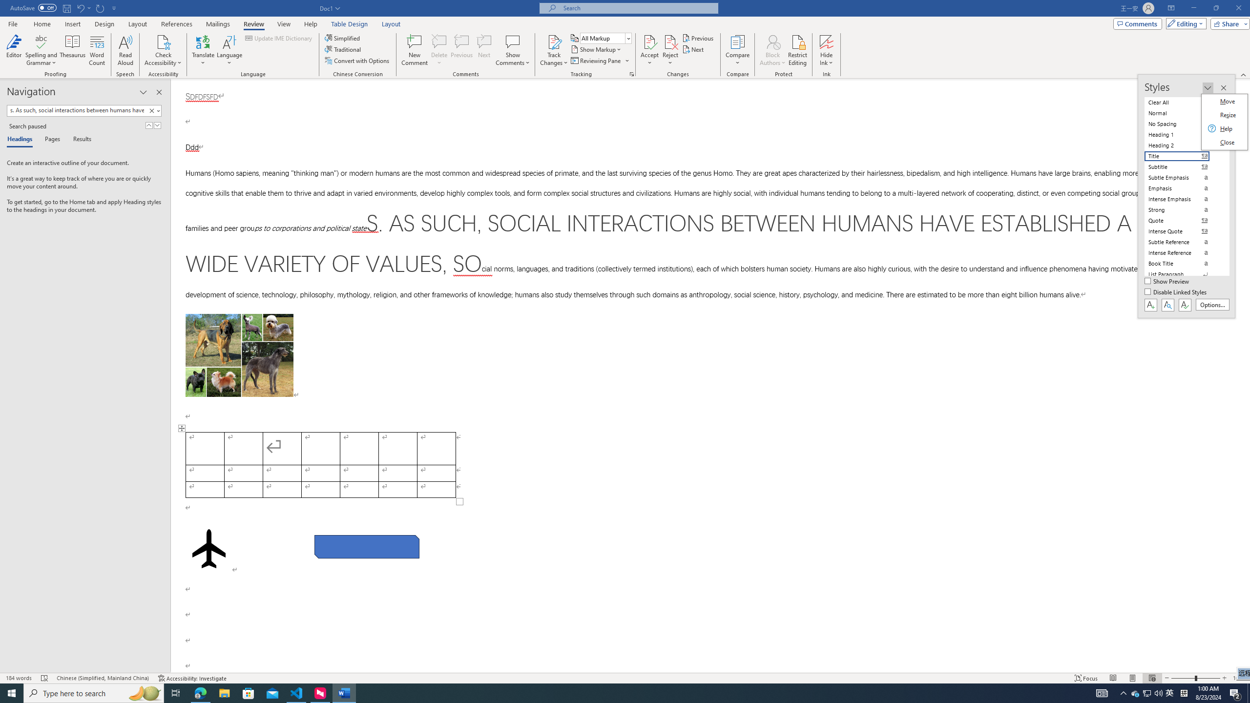  Describe the element at coordinates (1177, 293) in the screenshot. I see `Disable Linked Styles` at that location.